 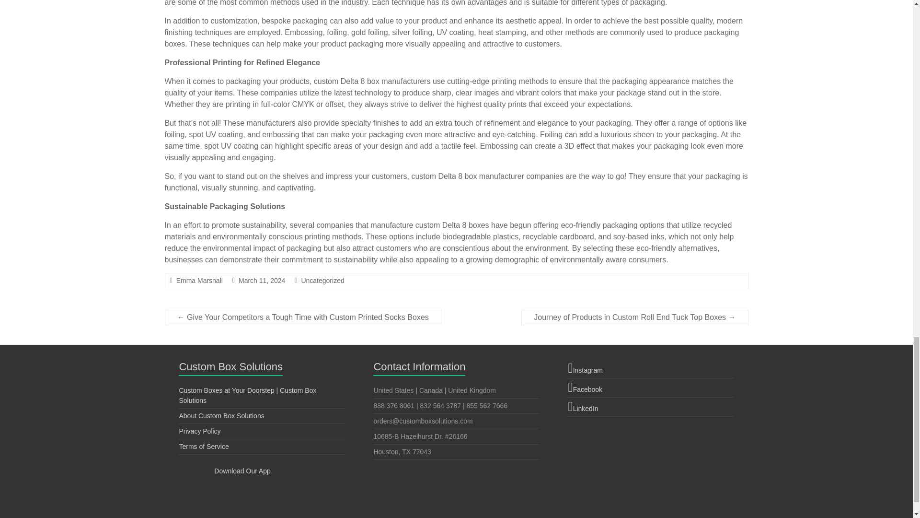 What do you see at coordinates (650, 388) in the screenshot?
I see `Facebook` at bounding box center [650, 388].